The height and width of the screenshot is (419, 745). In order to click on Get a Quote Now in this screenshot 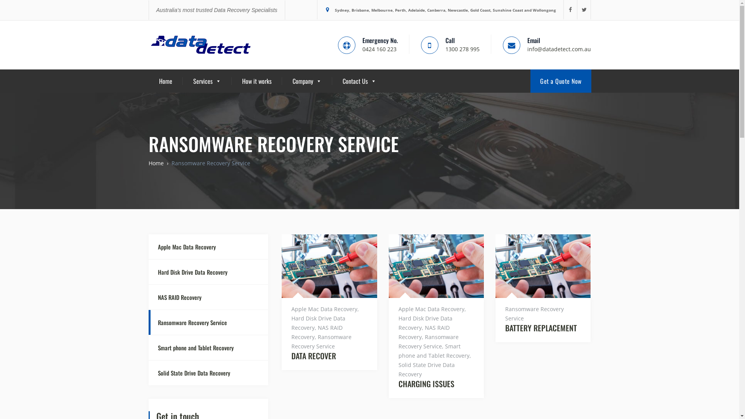, I will do `click(561, 81)`.